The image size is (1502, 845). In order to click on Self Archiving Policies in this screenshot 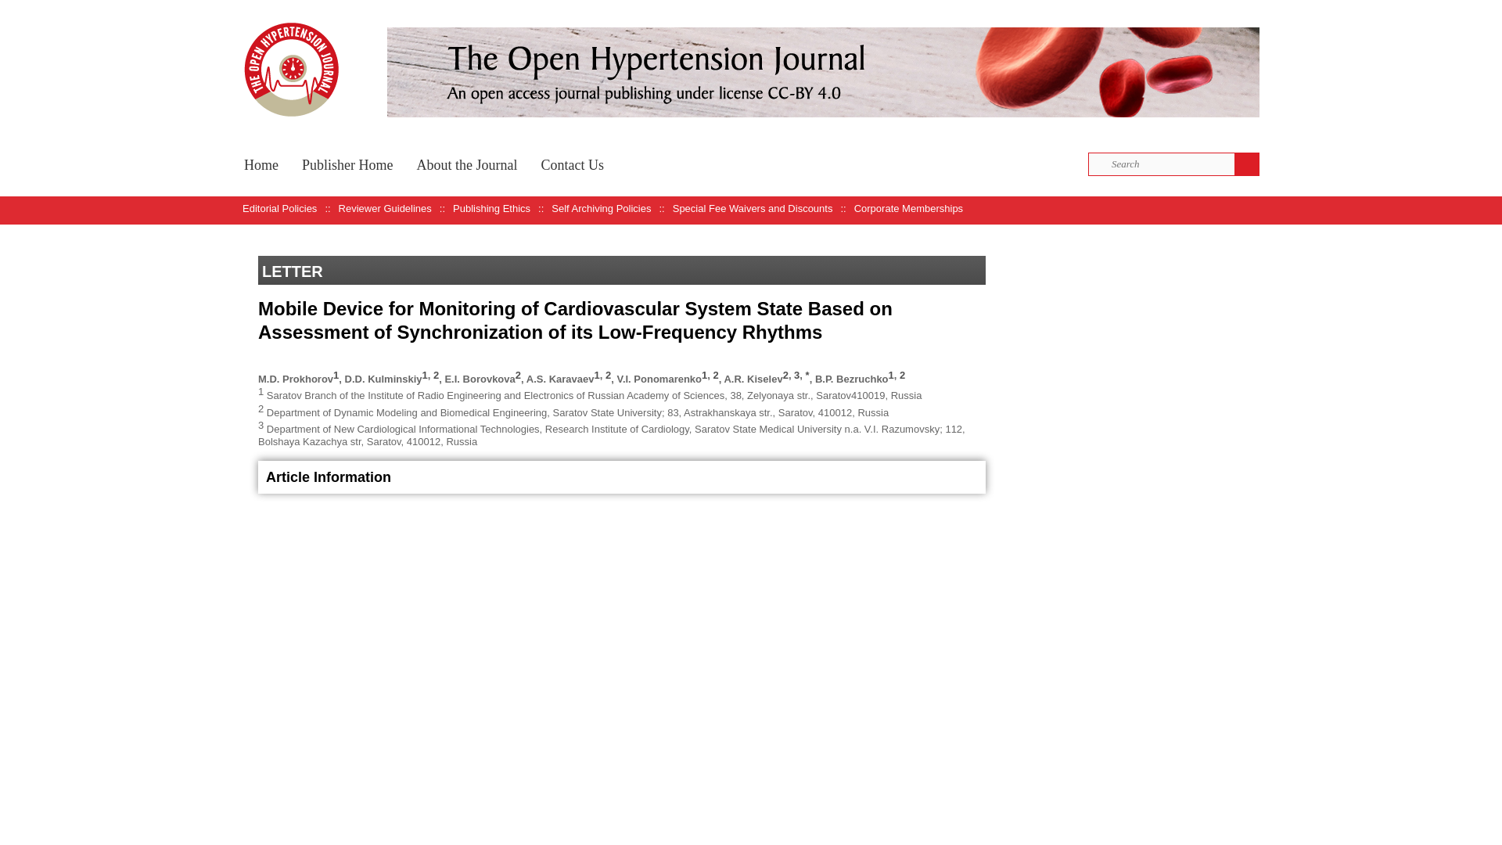, I will do `click(601, 208)`.